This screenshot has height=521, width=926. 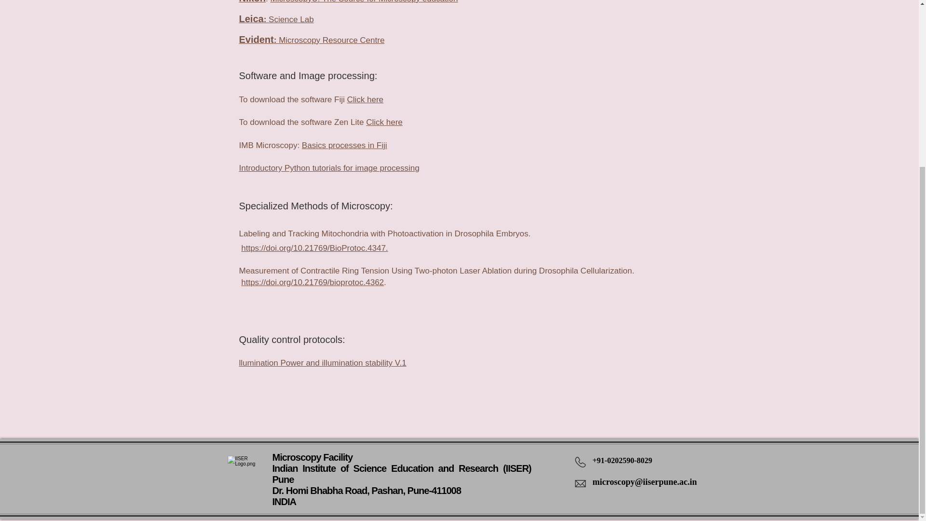 What do you see at coordinates (364, 1) in the screenshot?
I see `MicroscopyU: The Source for Microscopy education` at bounding box center [364, 1].